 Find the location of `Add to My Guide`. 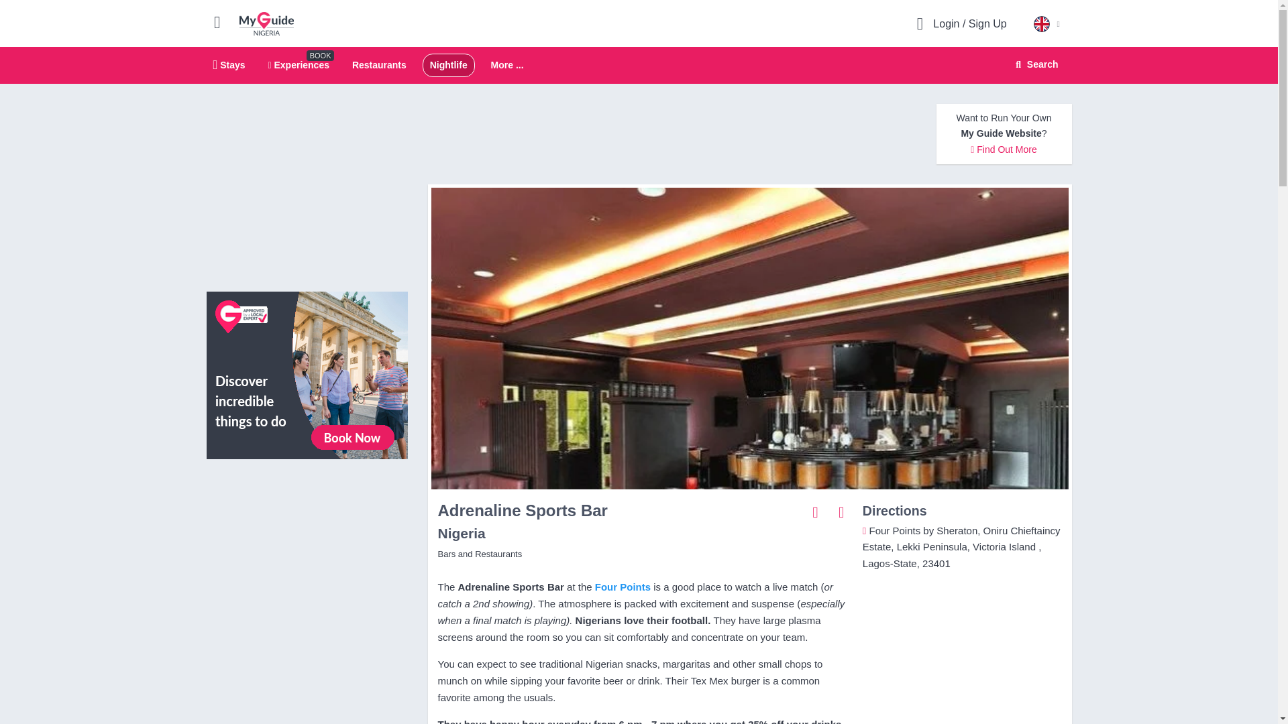

Add to My Guide is located at coordinates (841, 512).